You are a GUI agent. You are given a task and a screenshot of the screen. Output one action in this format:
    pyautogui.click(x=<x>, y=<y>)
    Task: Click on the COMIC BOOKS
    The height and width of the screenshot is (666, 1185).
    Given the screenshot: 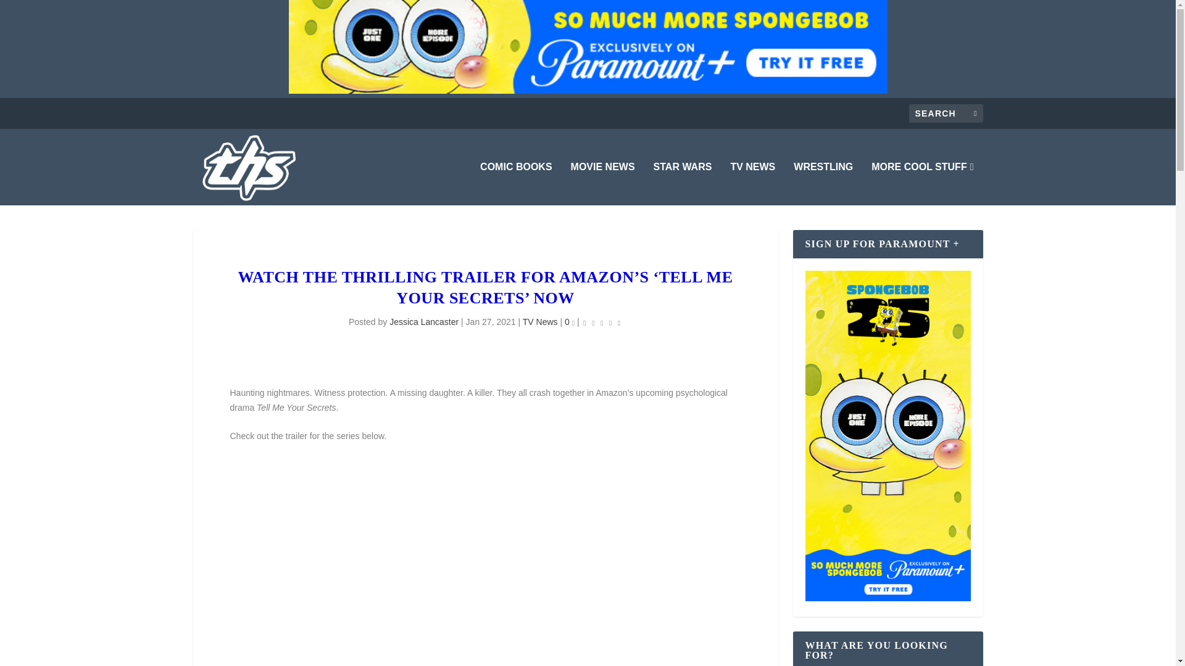 What is the action you would take?
    pyautogui.click(x=516, y=184)
    